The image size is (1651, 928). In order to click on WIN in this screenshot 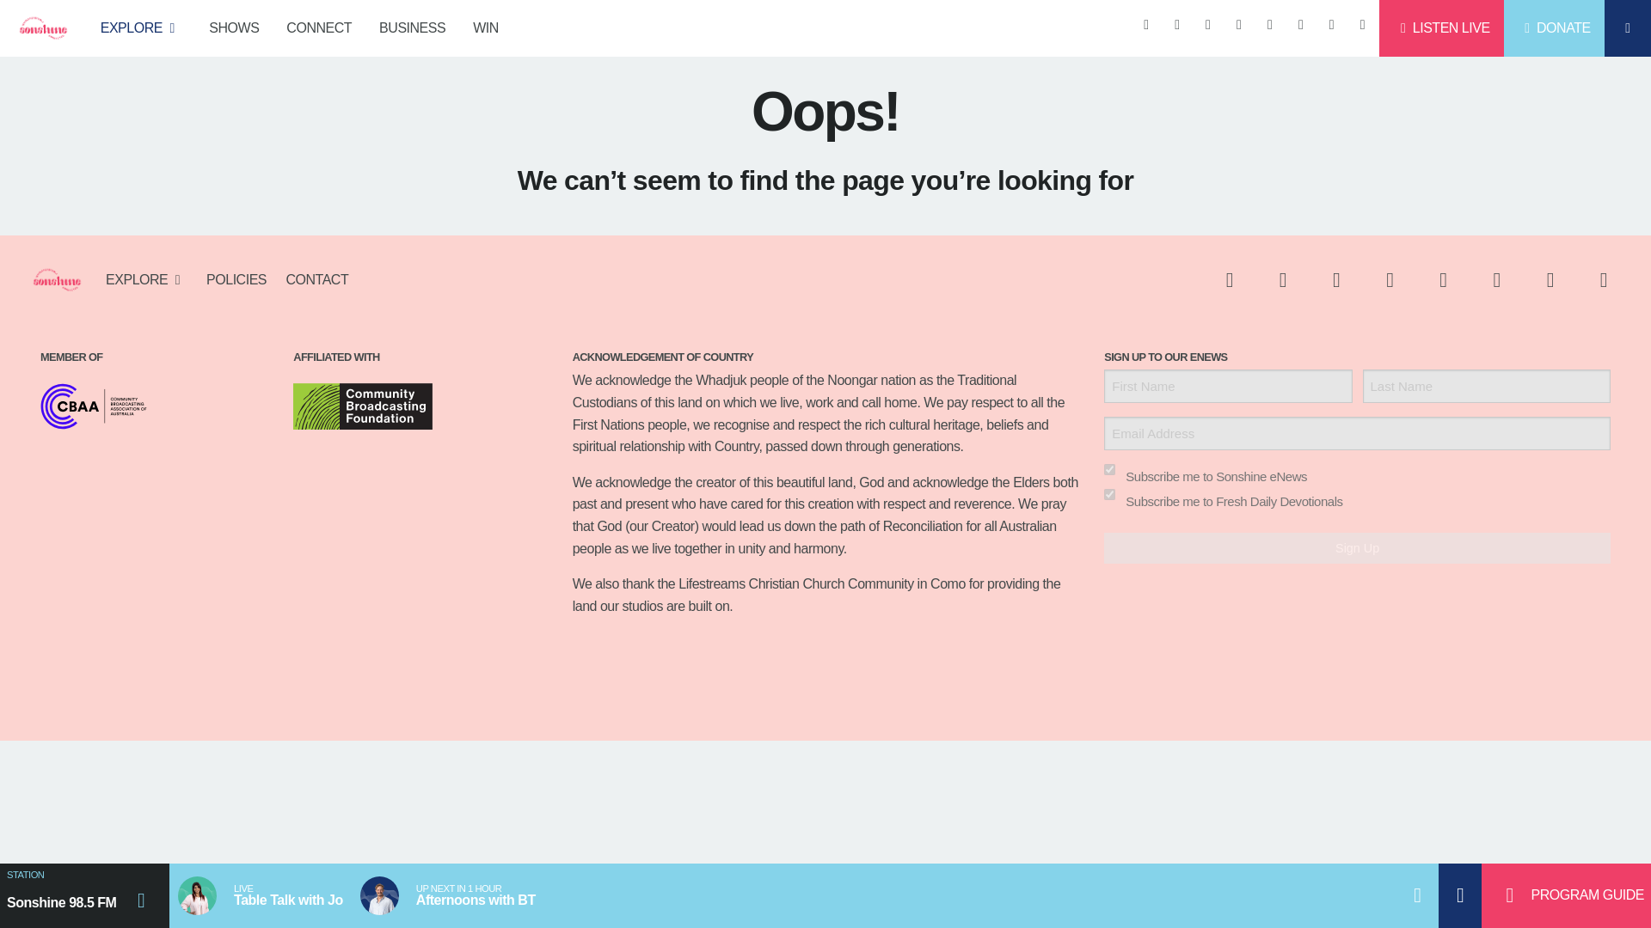, I will do `click(485, 27)`.